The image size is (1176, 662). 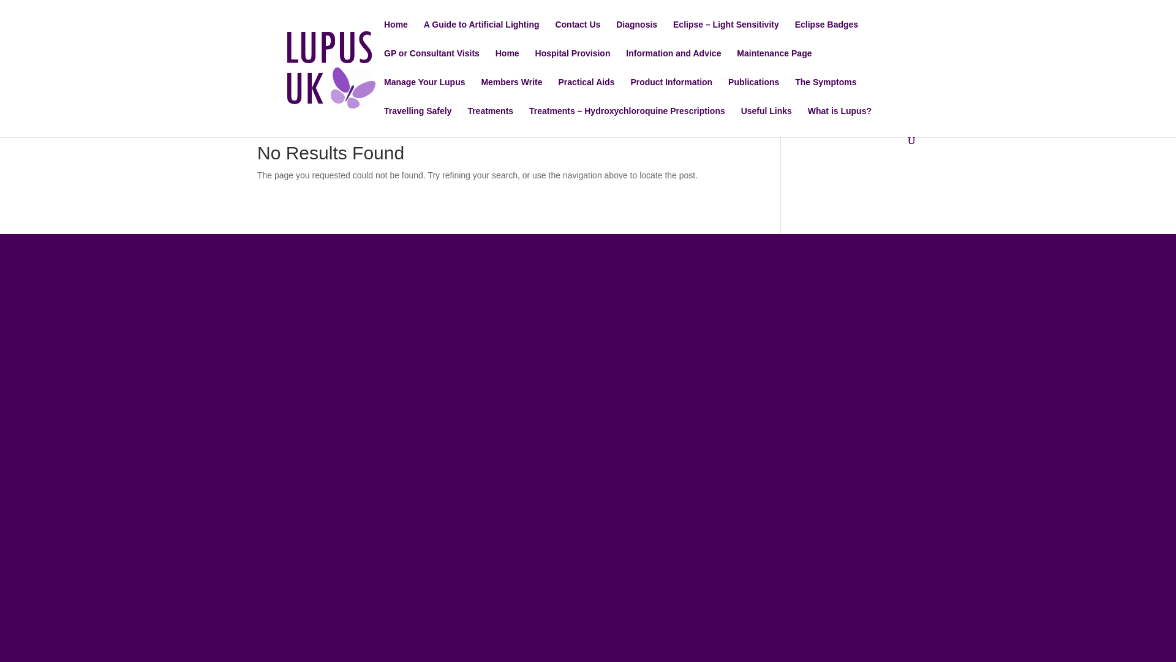 I want to click on A Guide to Artificial Lighting, so click(x=481, y=34).